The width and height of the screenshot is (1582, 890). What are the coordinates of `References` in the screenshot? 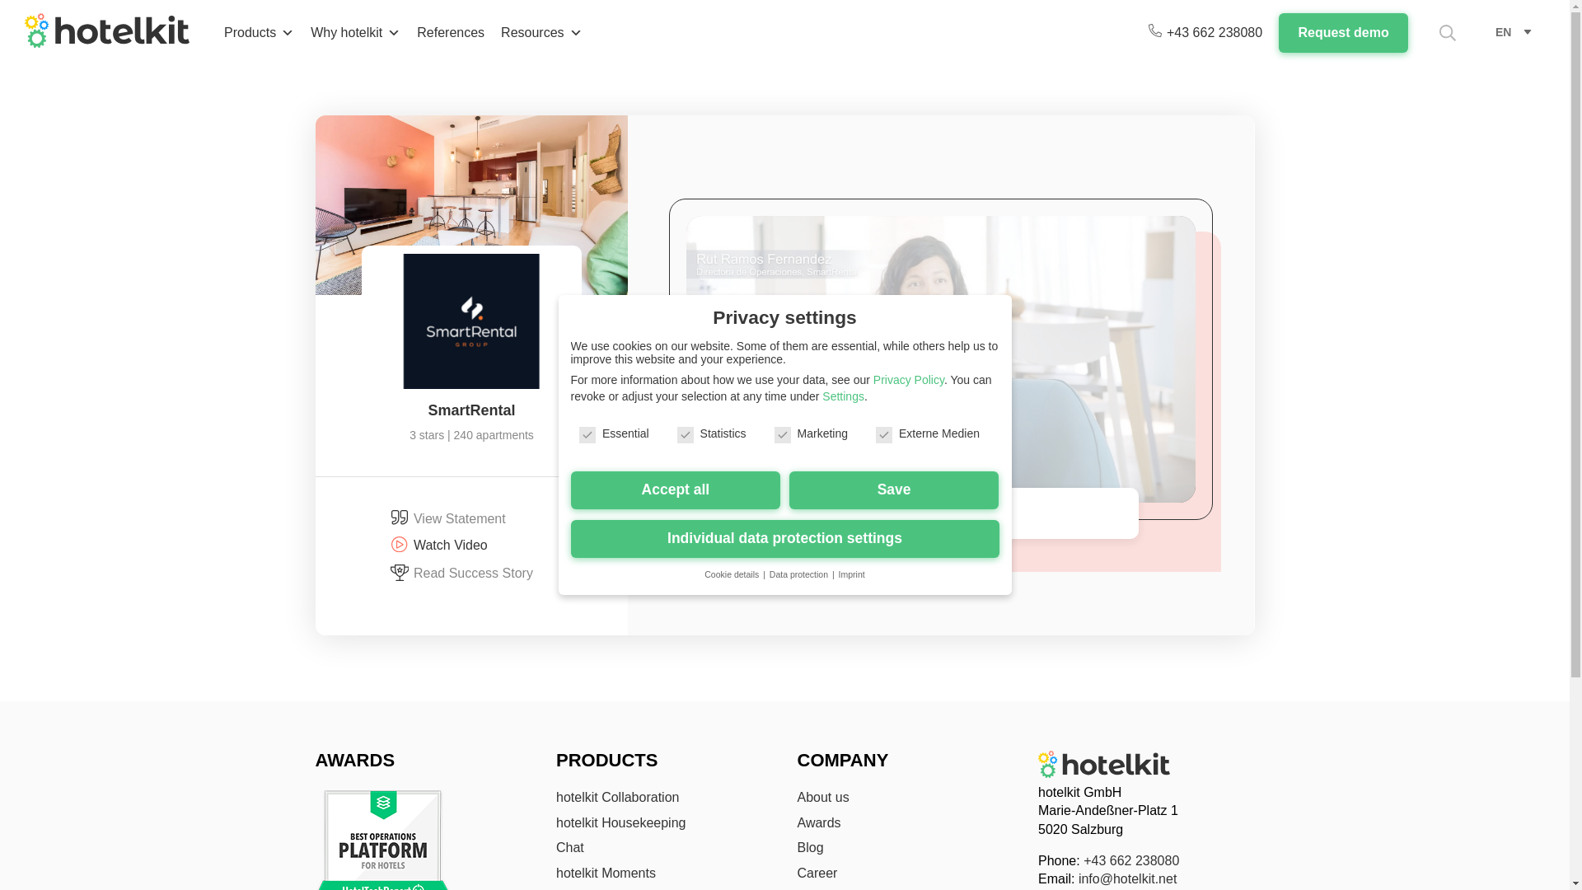 It's located at (450, 33).